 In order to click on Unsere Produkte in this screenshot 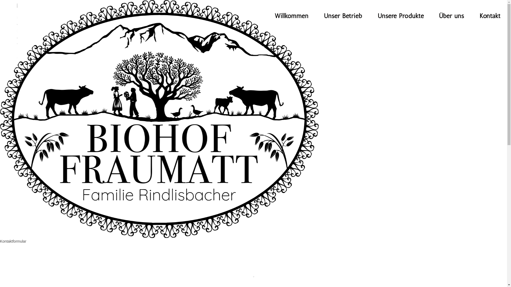, I will do `click(401, 16)`.